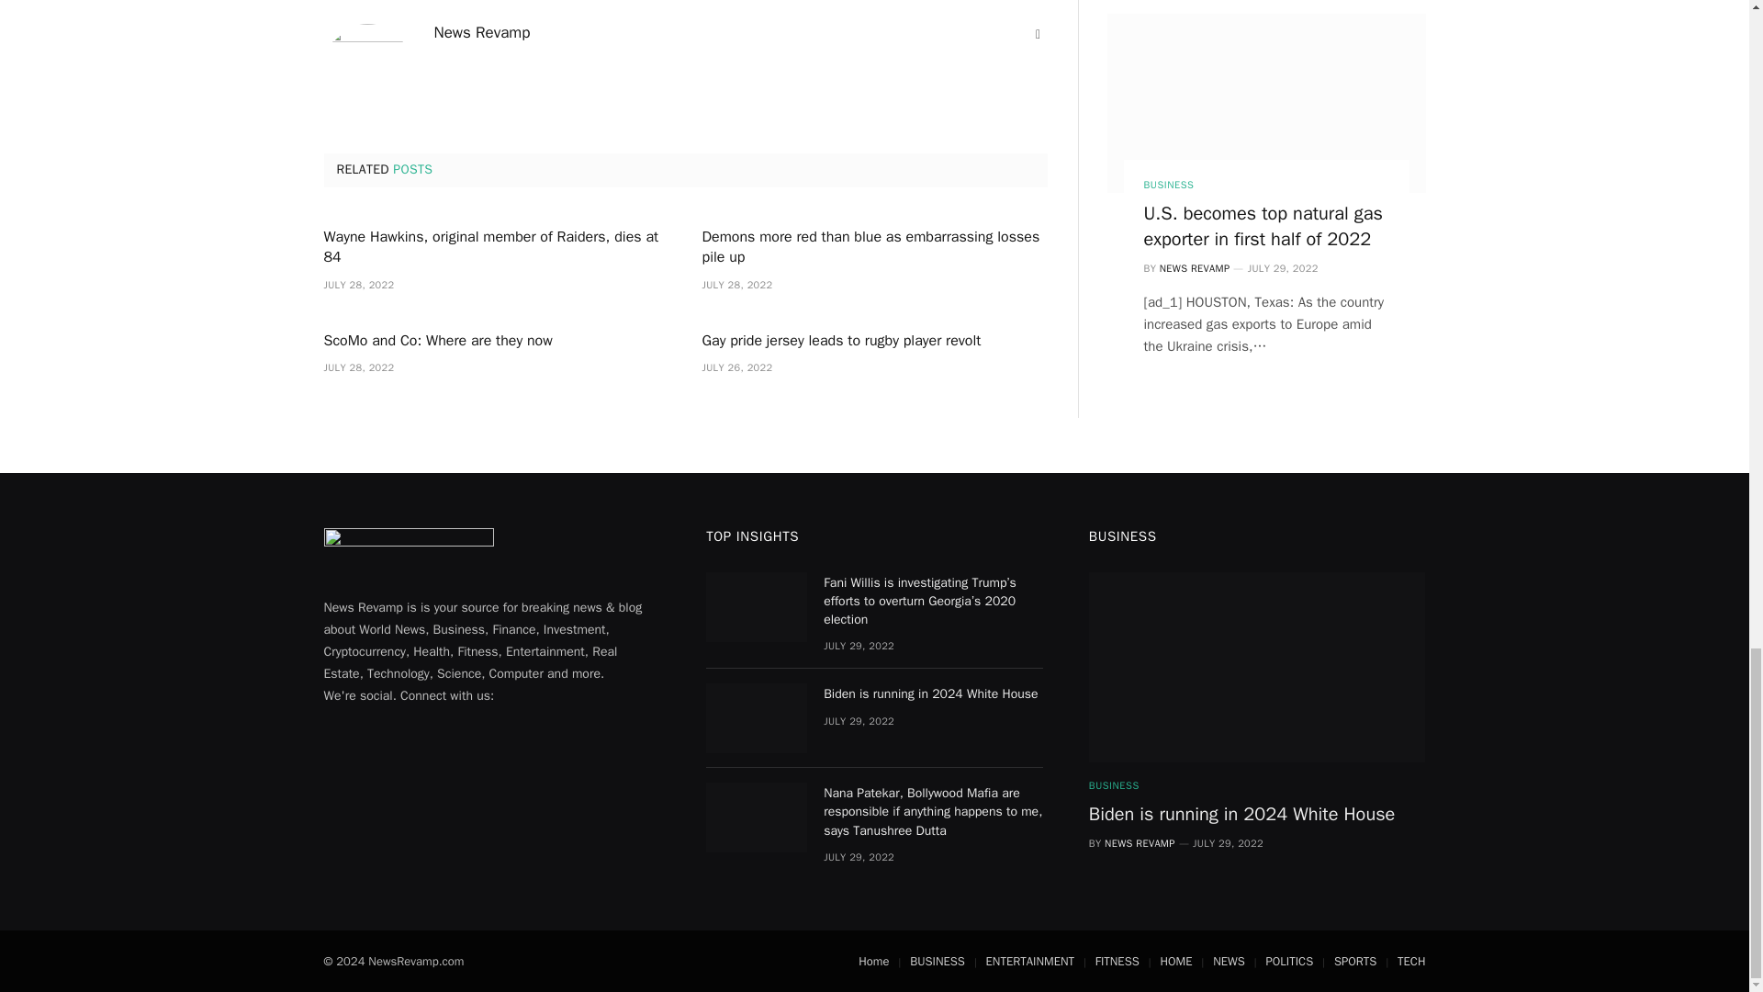 The image size is (1763, 992). What do you see at coordinates (481, 33) in the screenshot?
I see `News Revamp` at bounding box center [481, 33].